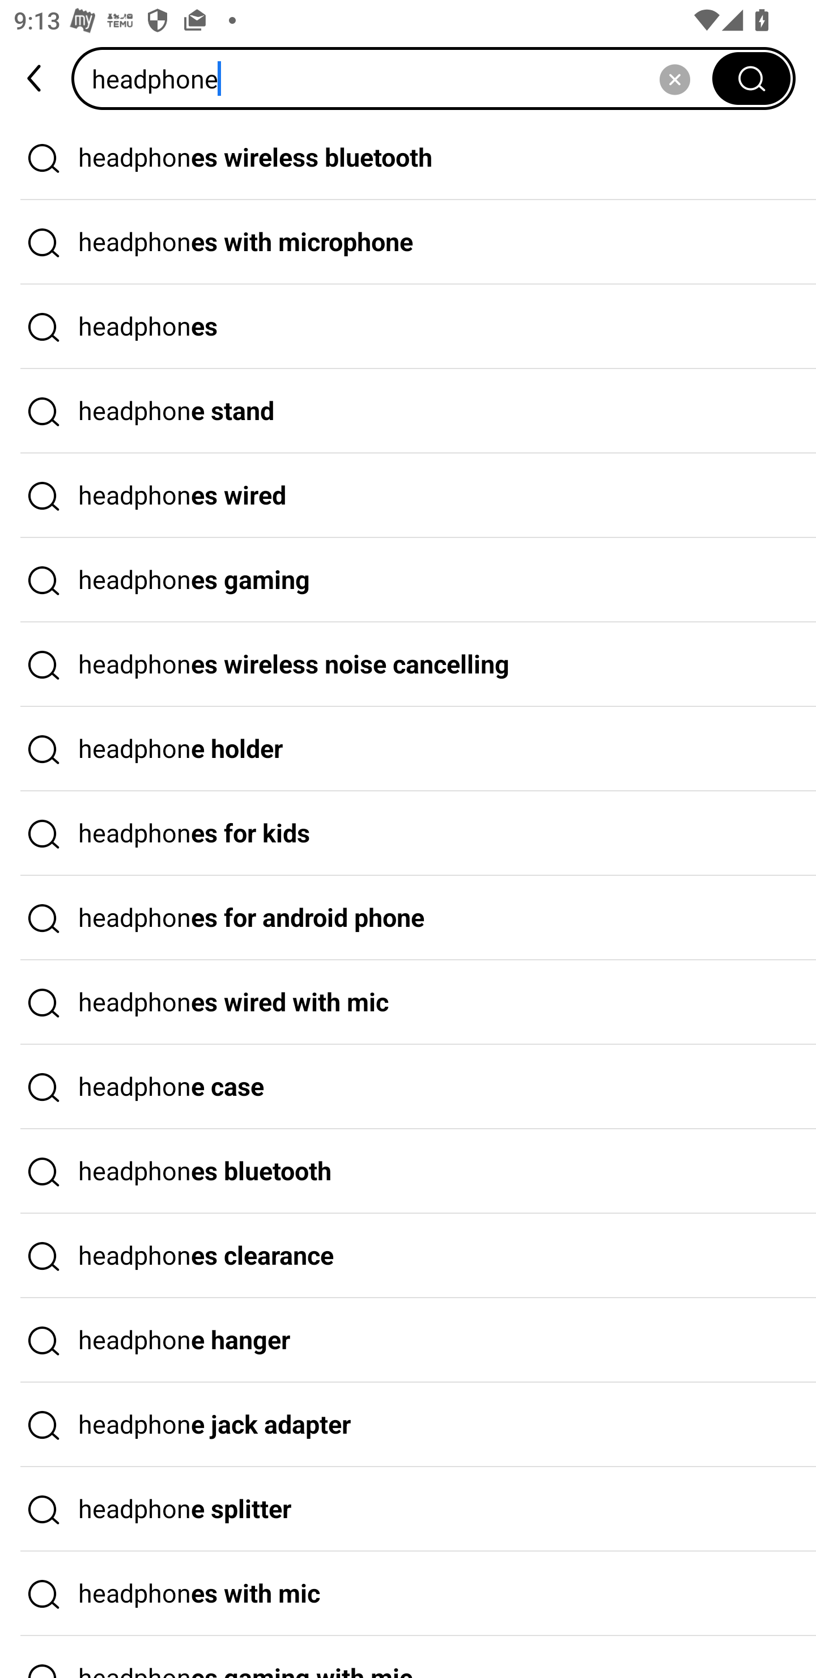 Image resolution: width=816 pixels, height=1678 pixels. What do you see at coordinates (408, 1341) in the screenshot?
I see `headphone hanger` at bounding box center [408, 1341].